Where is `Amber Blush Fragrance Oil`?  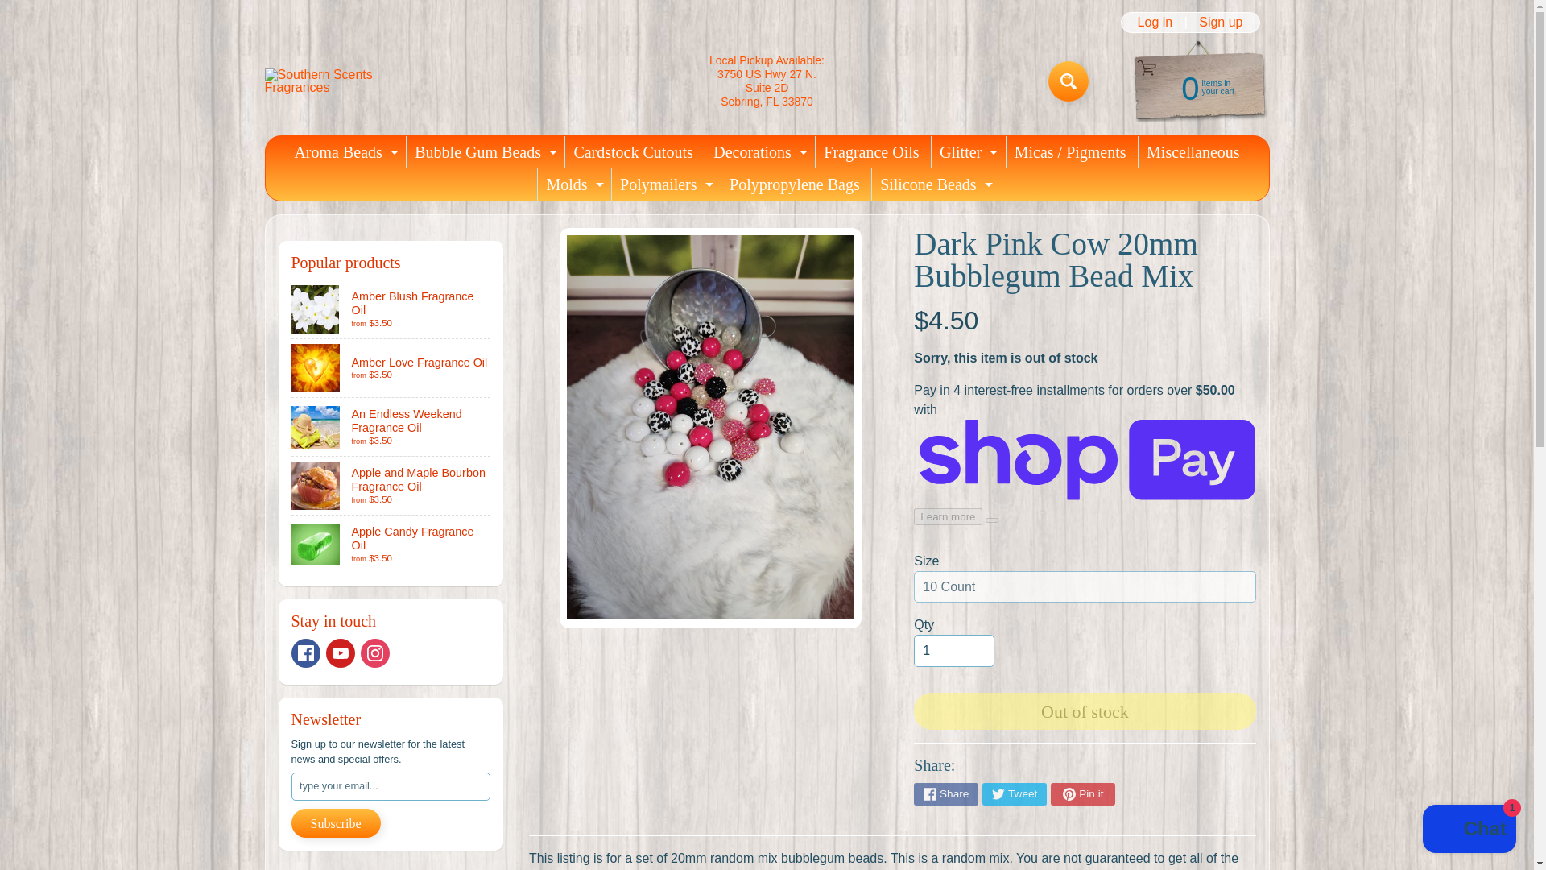 Amber Blush Fragrance Oil is located at coordinates (306, 652).